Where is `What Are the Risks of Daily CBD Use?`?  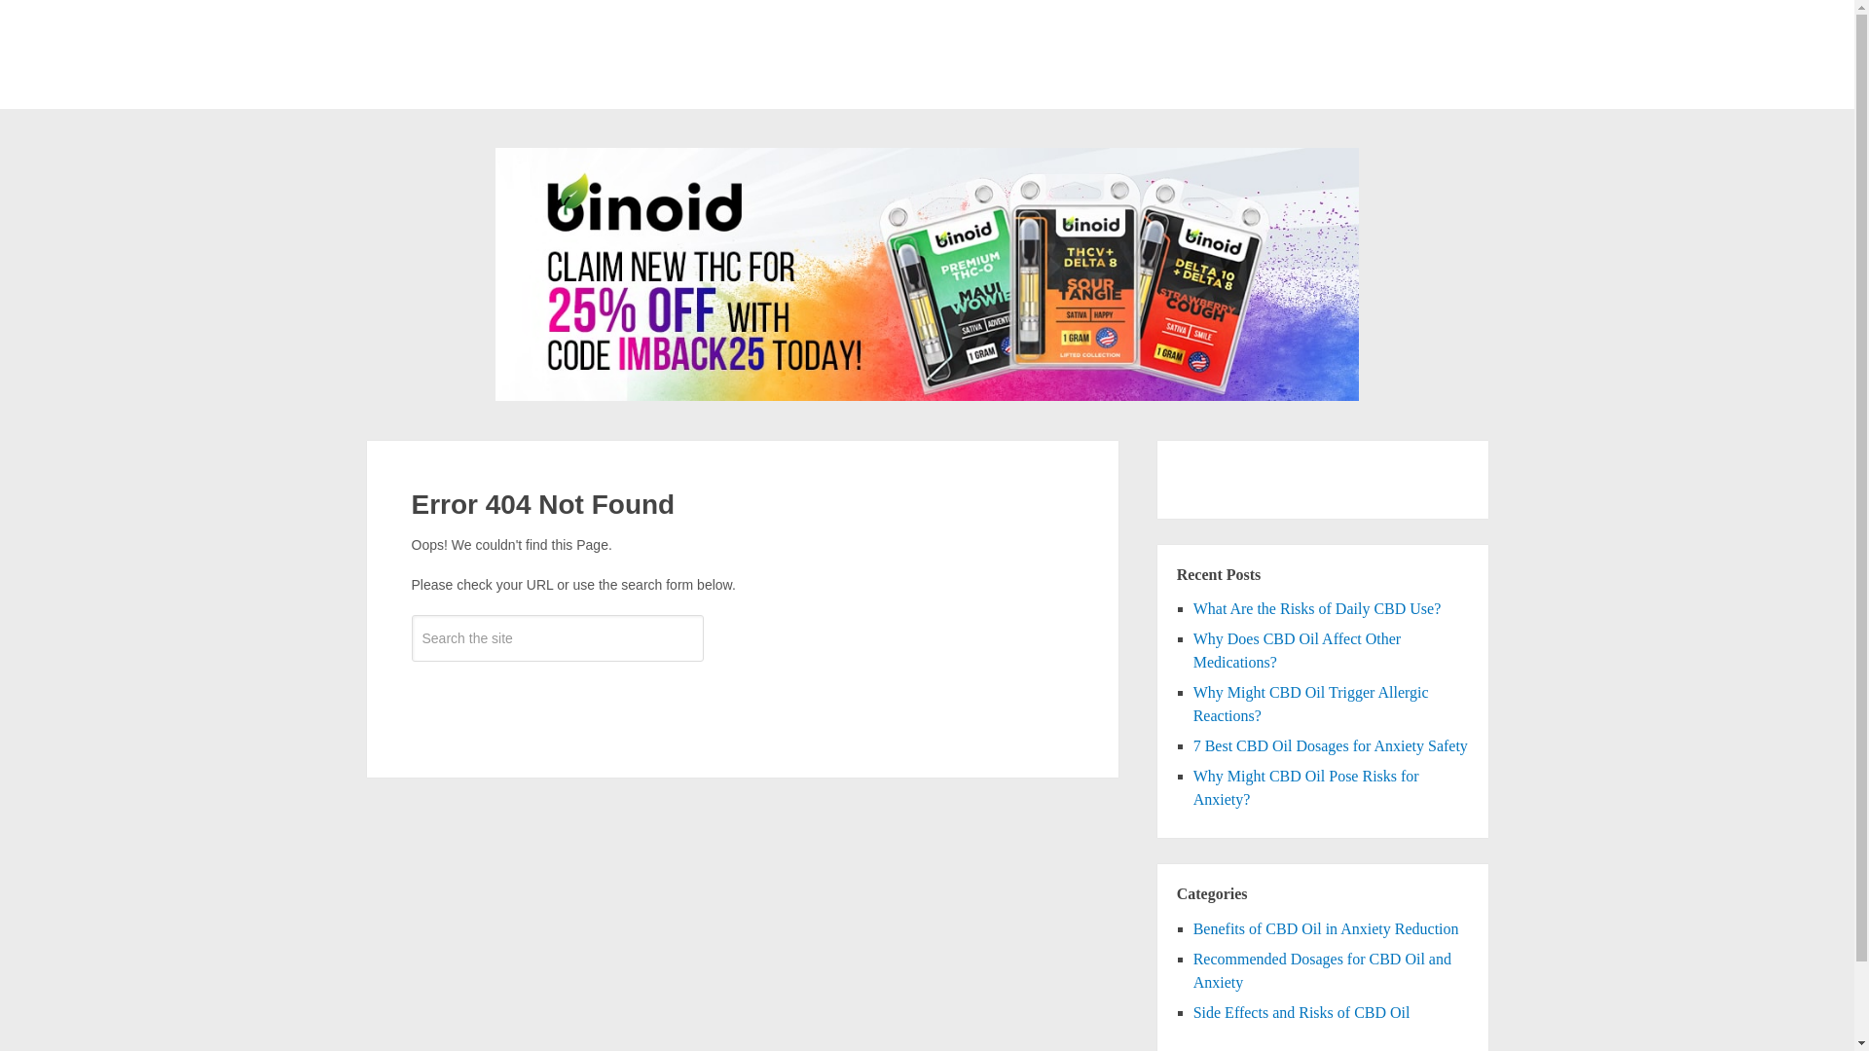
What Are the Risks of Daily CBD Use? is located at coordinates (1317, 607).